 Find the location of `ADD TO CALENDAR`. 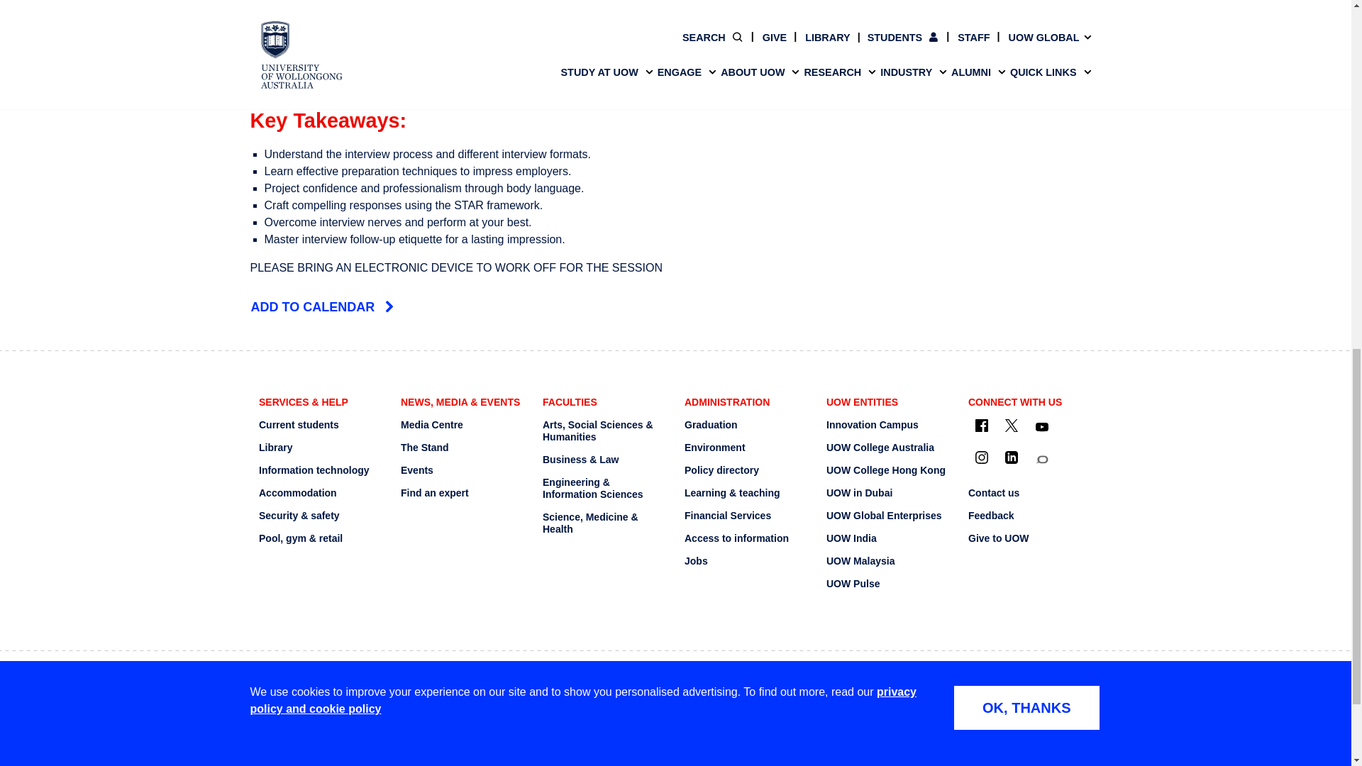

ADD TO CALENDAR is located at coordinates (675, 308).